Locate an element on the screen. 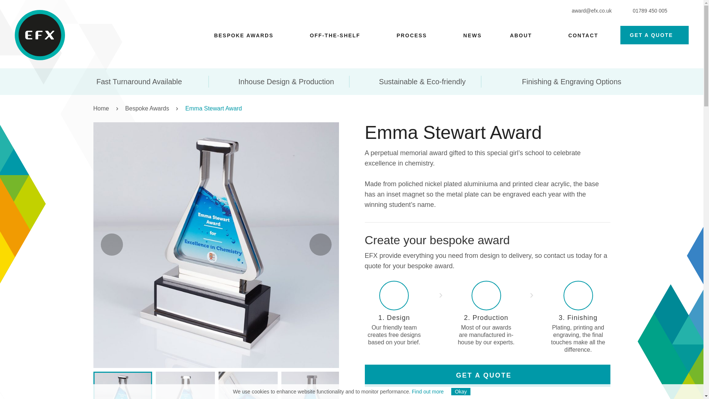 The width and height of the screenshot is (709, 399). ABOUT is located at coordinates (521, 35).